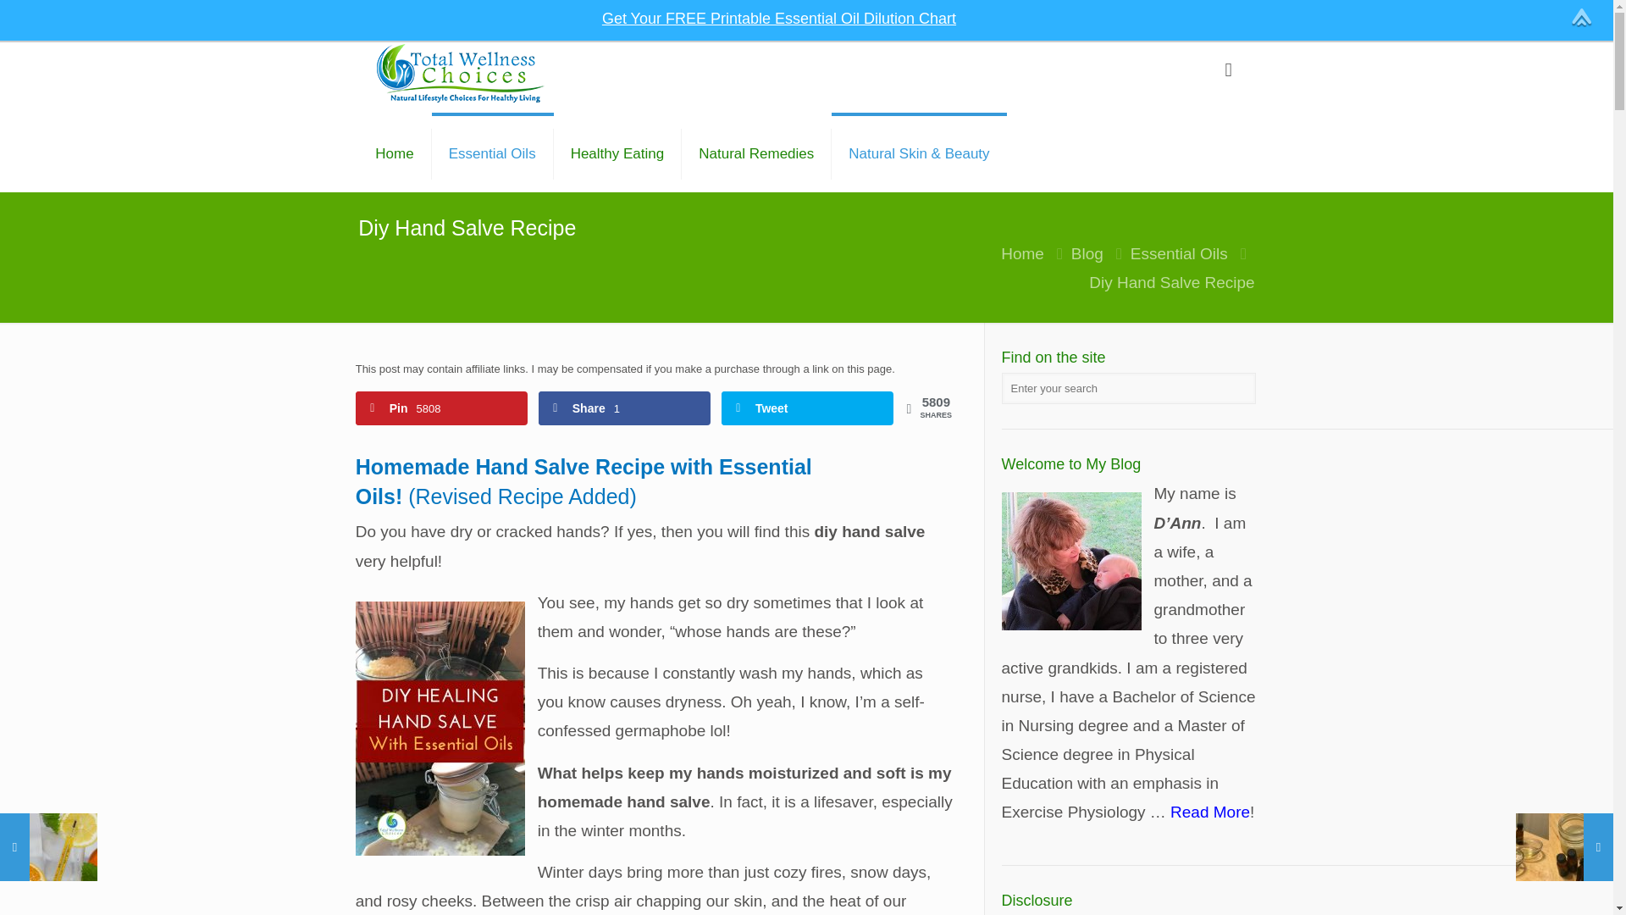 The height and width of the screenshot is (915, 1626). What do you see at coordinates (755, 154) in the screenshot?
I see `Natural Remedies` at bounding box center [755, 154].